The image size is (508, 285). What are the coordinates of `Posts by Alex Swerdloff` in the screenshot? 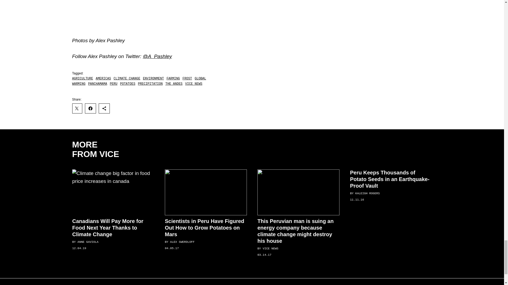 It's located at (182, 242).